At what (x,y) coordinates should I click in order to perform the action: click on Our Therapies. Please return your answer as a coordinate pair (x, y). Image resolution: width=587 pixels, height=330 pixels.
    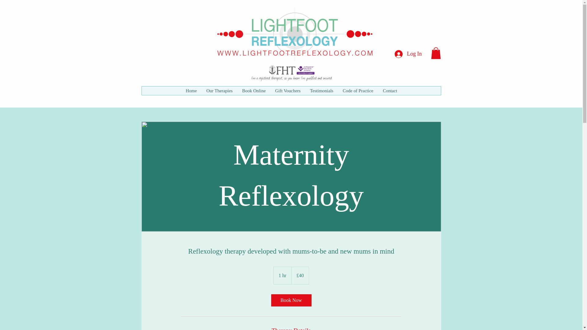
    Looking at the image, I should click on (219, 90).